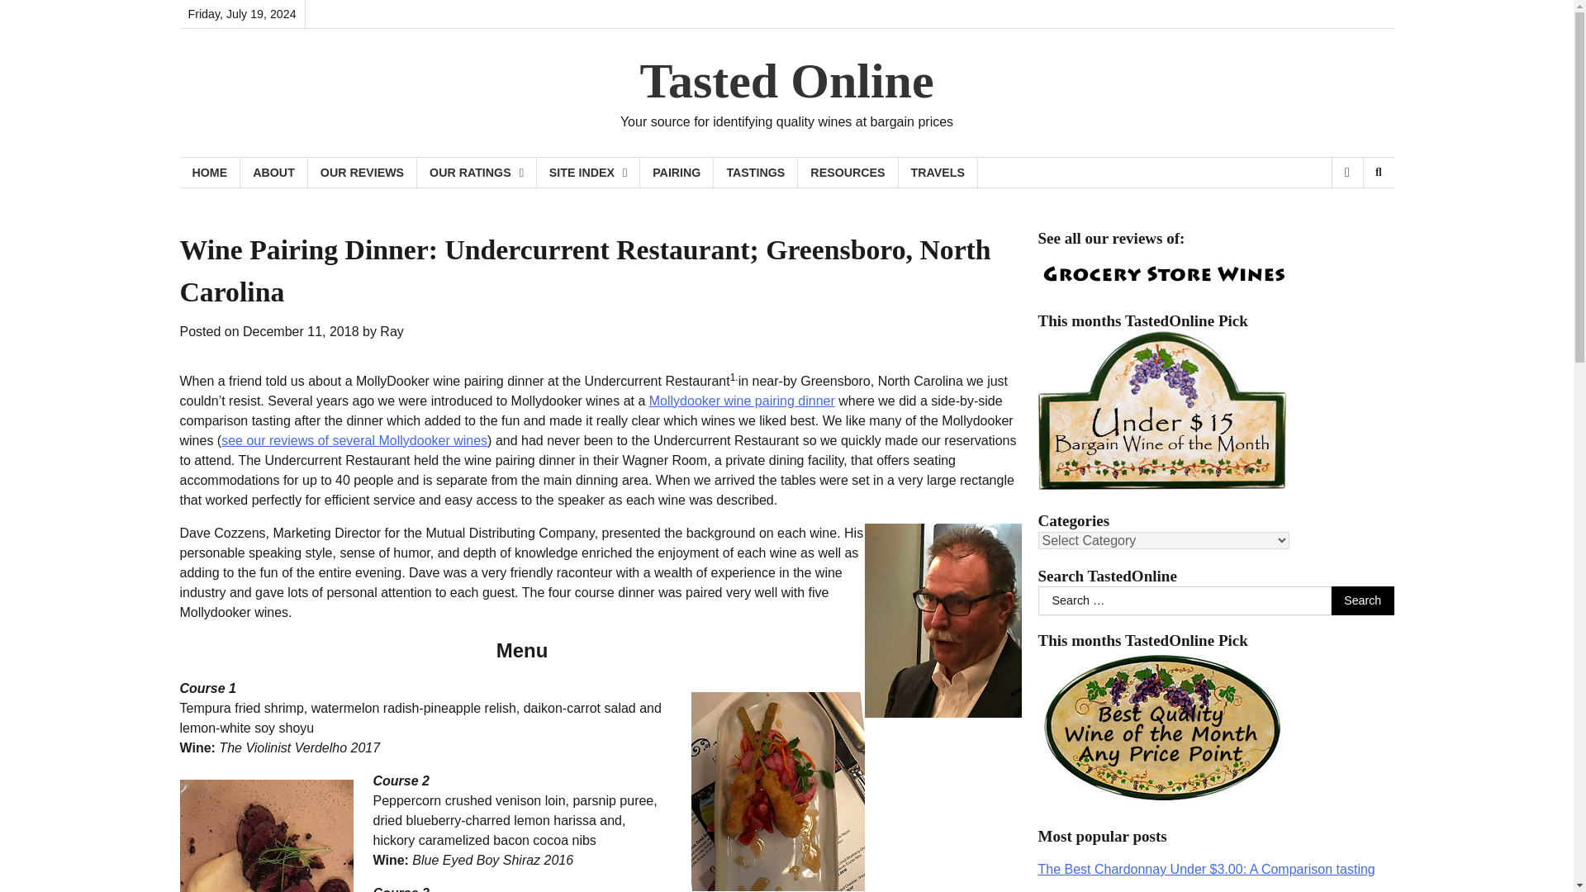 This screenshot has height=892, width=1586. I want to click on RESOURCES, so click(848, 173).